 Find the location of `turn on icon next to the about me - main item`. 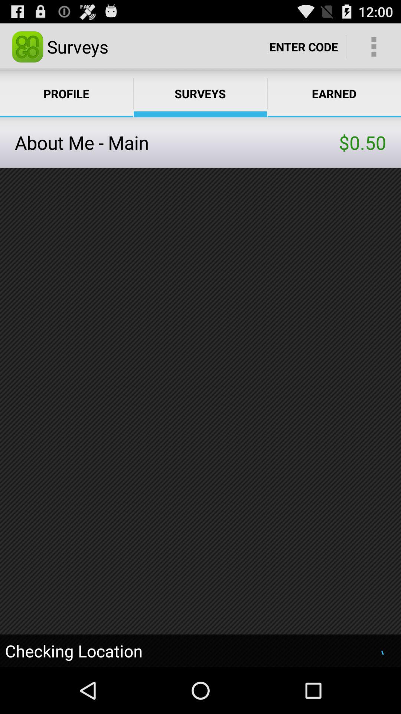

turn on icon next to the about me - main item is located at coordinates (362, 142).